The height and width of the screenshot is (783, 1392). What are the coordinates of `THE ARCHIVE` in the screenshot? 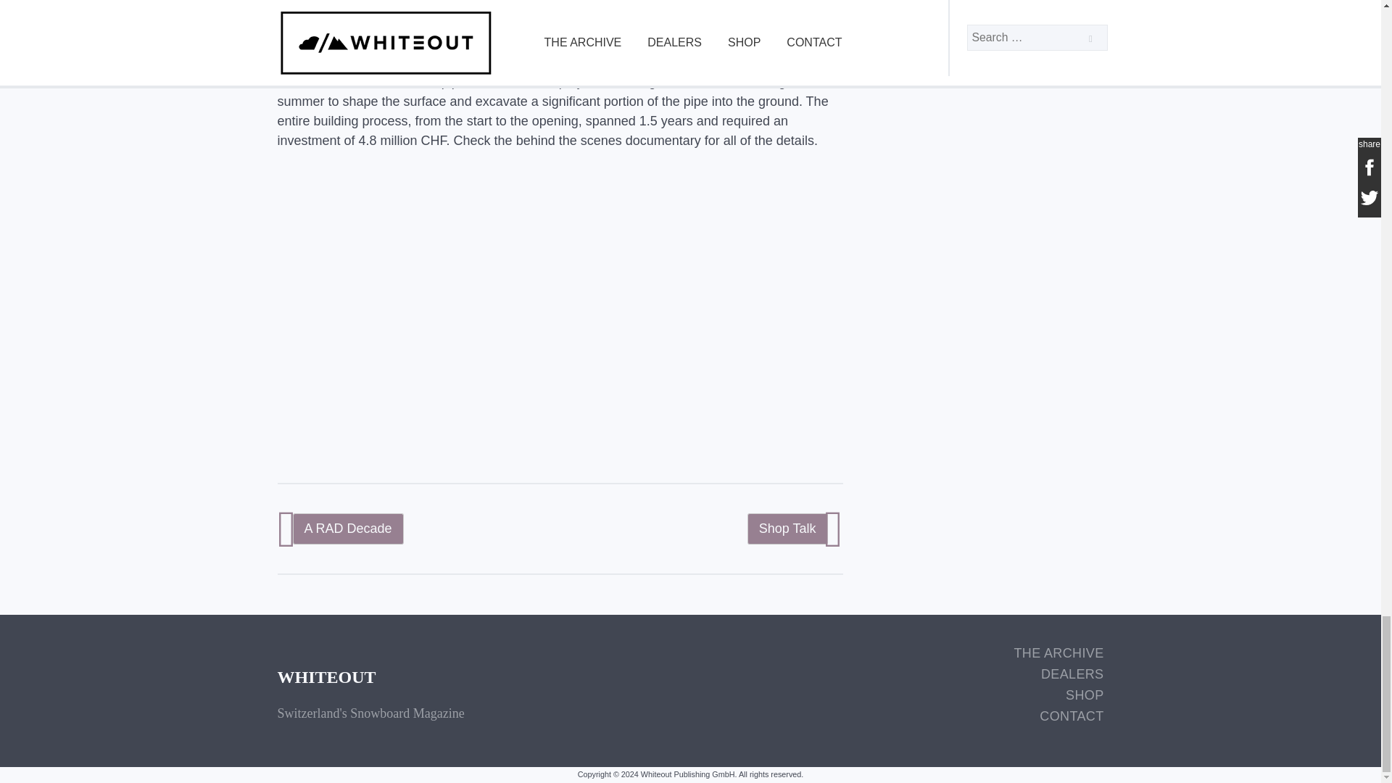 It's located at (1058, 652).